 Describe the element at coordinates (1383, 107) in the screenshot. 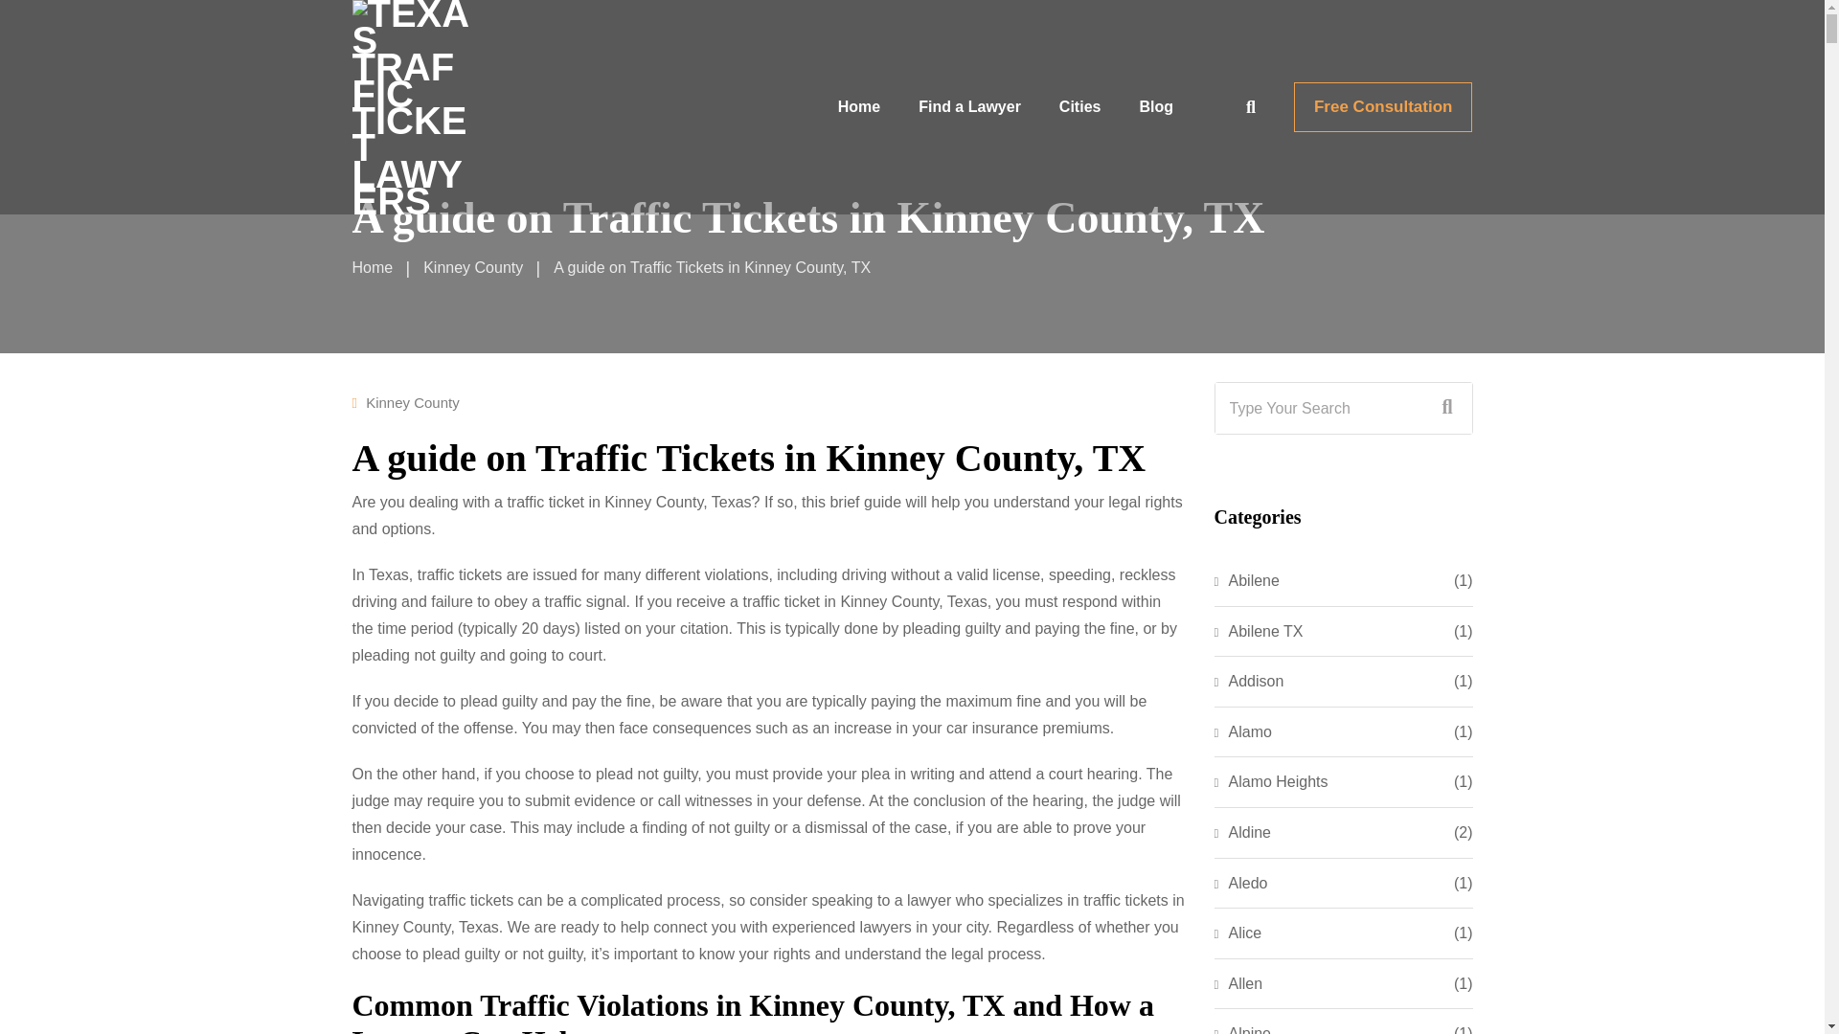

I see `Free Consultation` at that location.